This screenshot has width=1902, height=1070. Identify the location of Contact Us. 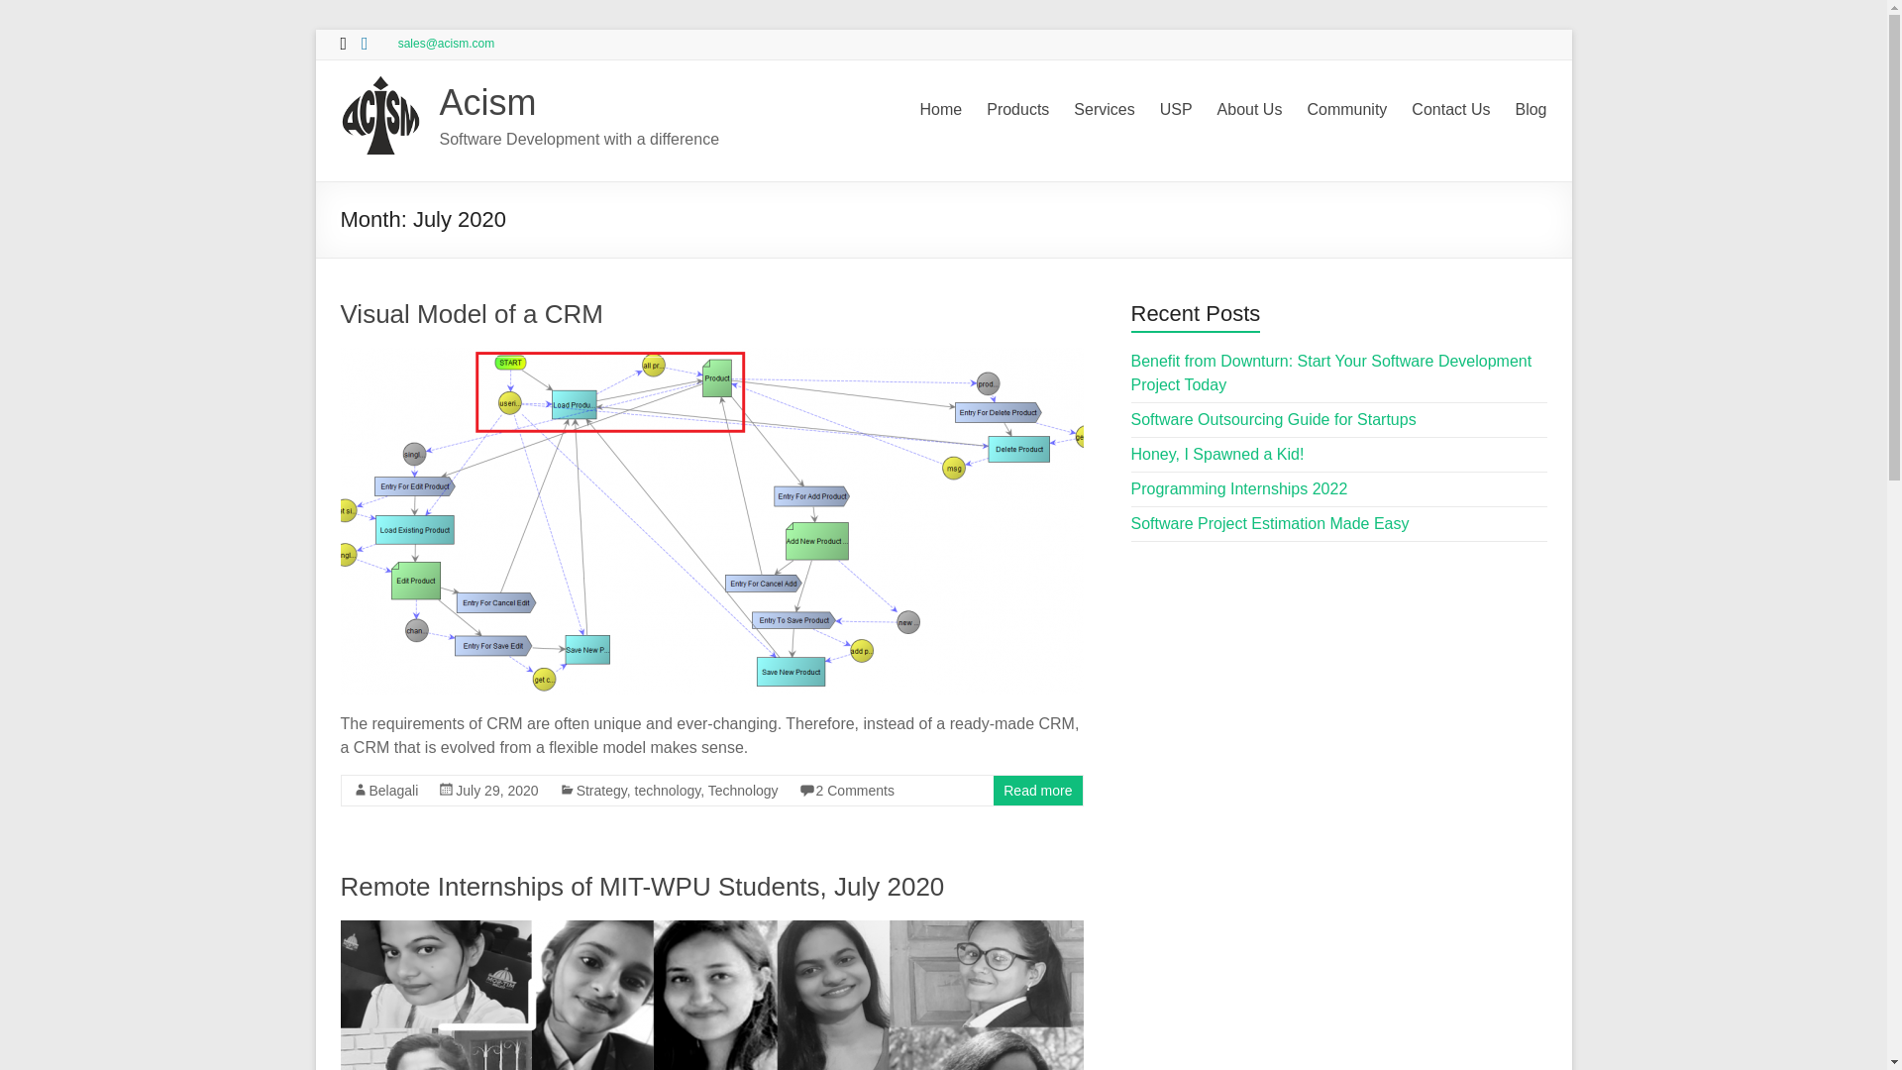
(1450, 110).